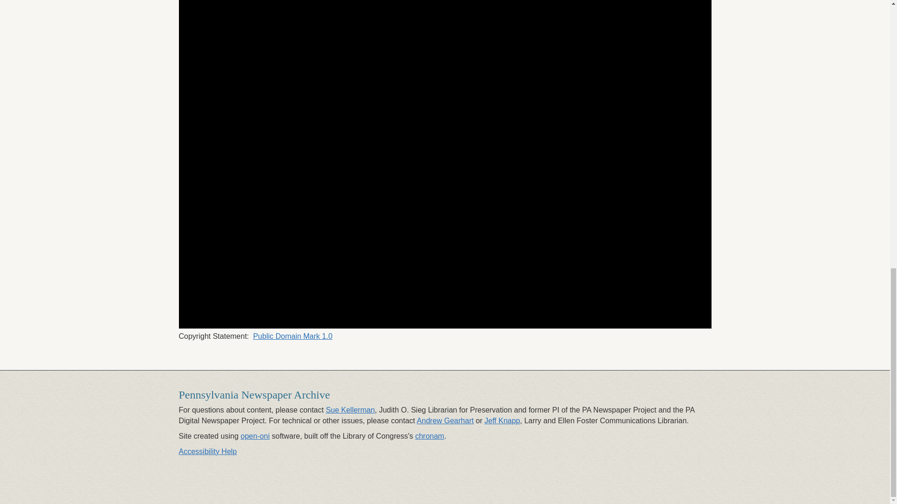 The width and height of the screenshot is (897, 504). What do you see at coordinates (350, 410) in the screenshot?
I see `Sue Kellerman` at bounding box center [350, 410].